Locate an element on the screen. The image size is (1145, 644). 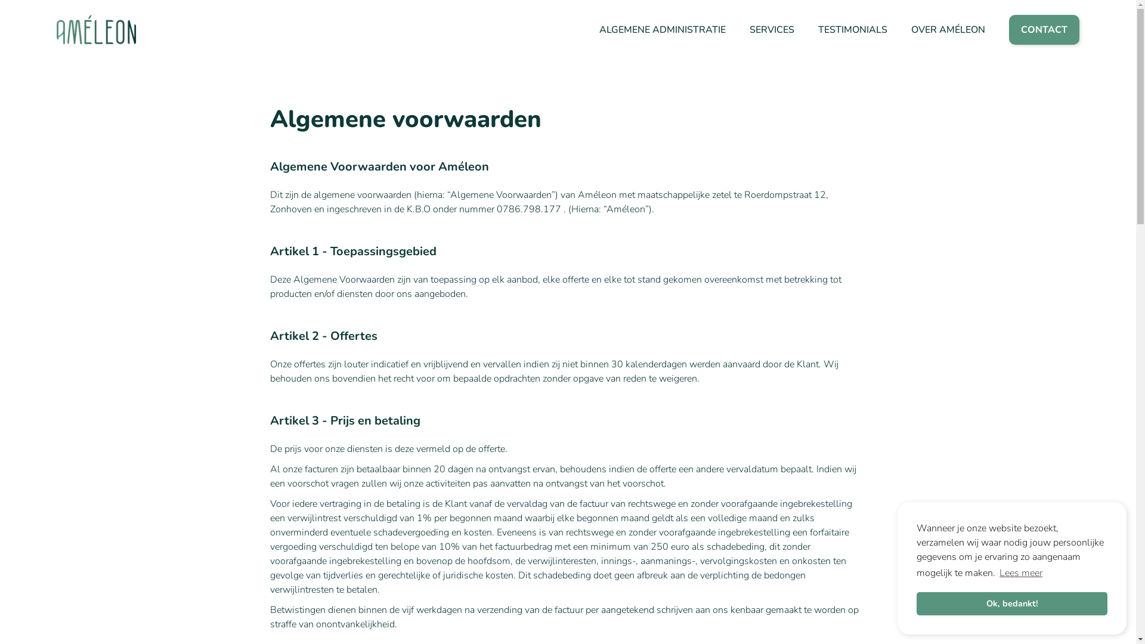
CONTACT is located at coordinates (1044, 30).